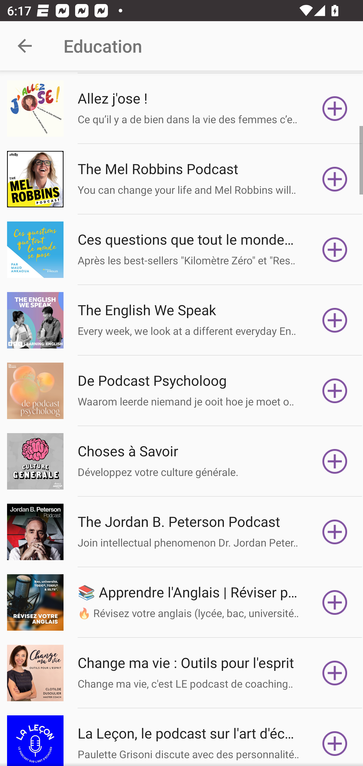  I want to click on Subscribe, so click(335, 673).